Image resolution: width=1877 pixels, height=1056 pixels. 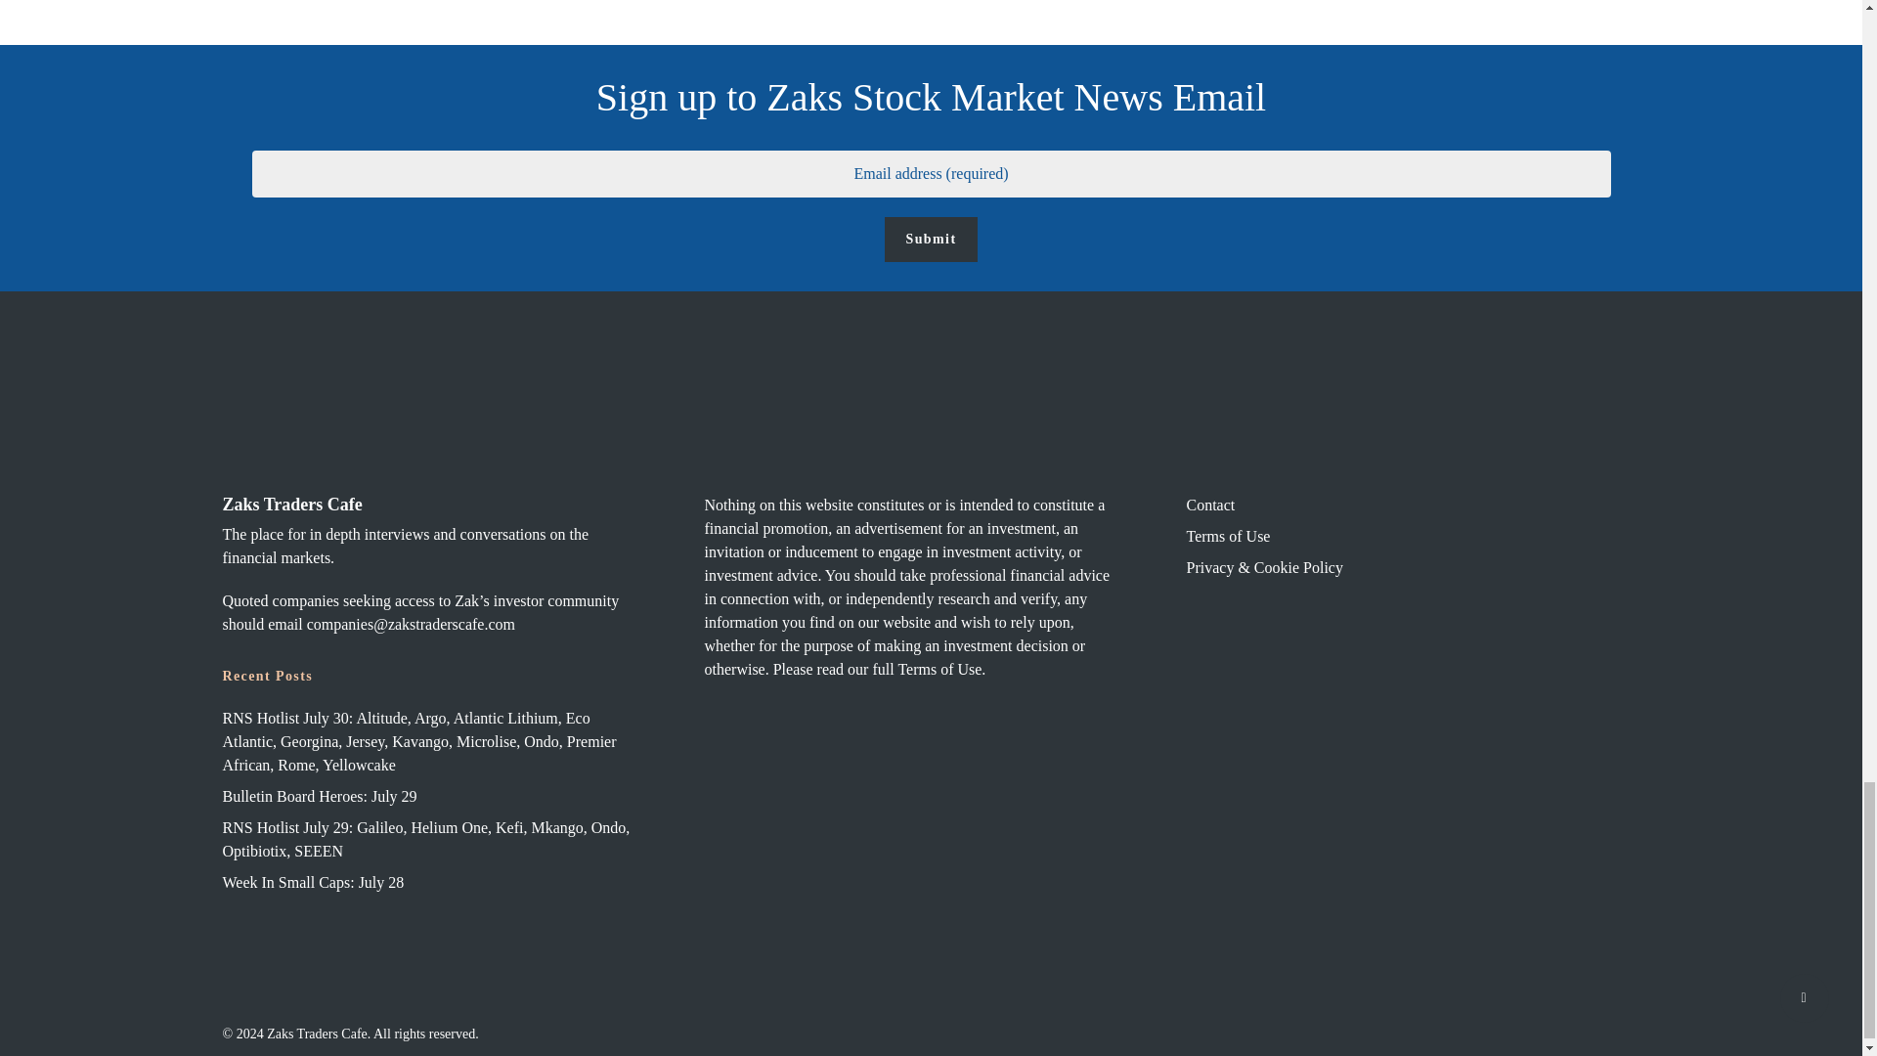 I want to click on Terms of Use, so click(x=938, y=669).